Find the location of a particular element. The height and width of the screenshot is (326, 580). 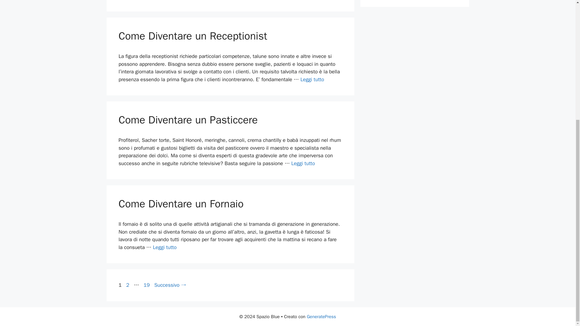

Come Diventare un Pasticcere is located at coordinates (146, 285).